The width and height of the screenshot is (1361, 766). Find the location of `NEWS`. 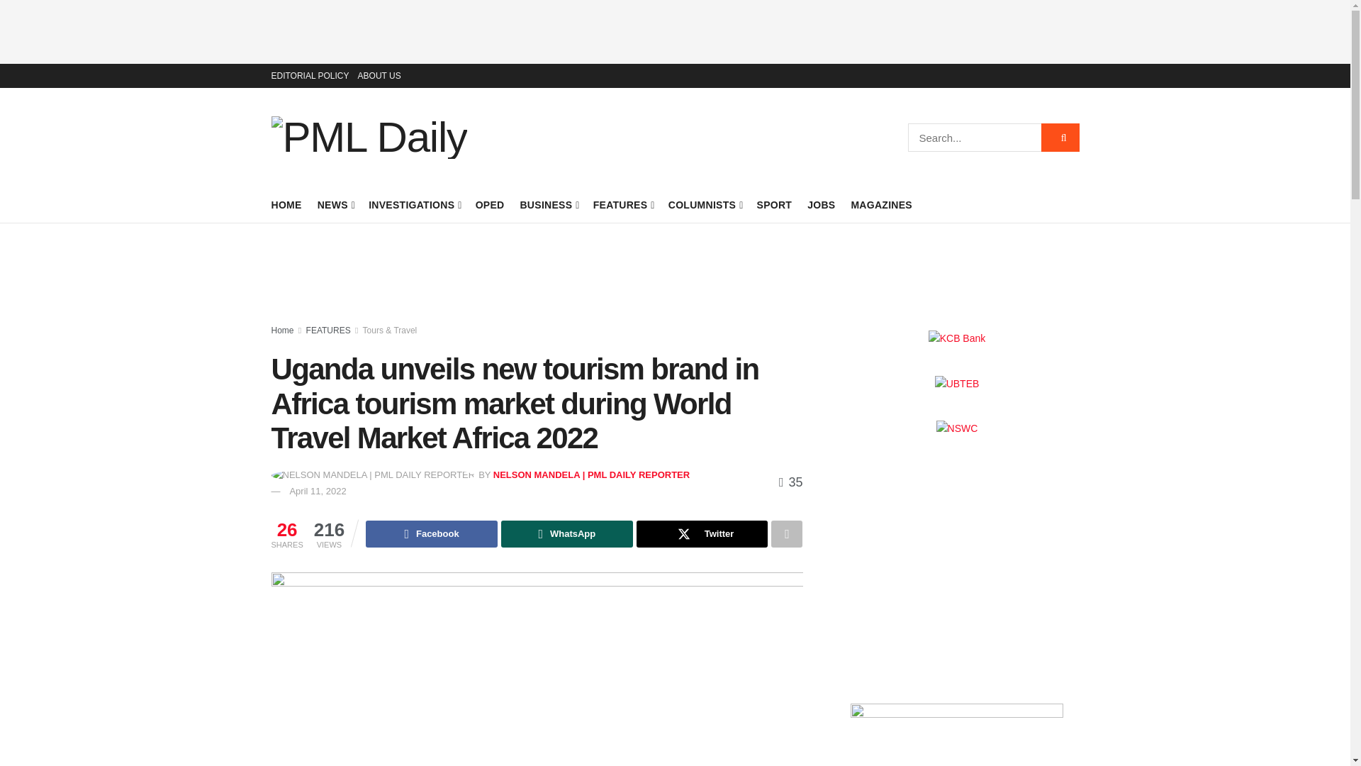

NEWS is located at coordinates (335, 205).